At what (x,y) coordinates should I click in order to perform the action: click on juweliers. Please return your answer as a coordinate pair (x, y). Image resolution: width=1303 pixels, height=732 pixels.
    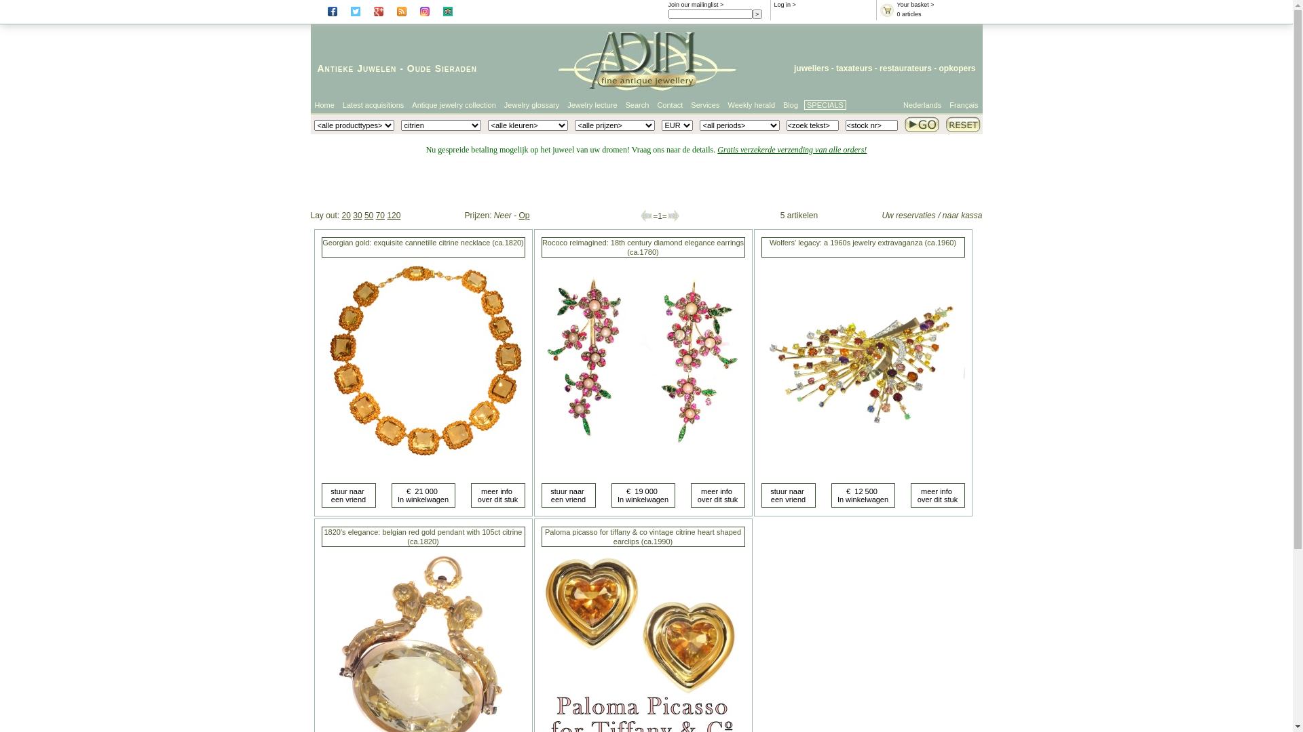
    Looking at the image, I should click on (812, 68).